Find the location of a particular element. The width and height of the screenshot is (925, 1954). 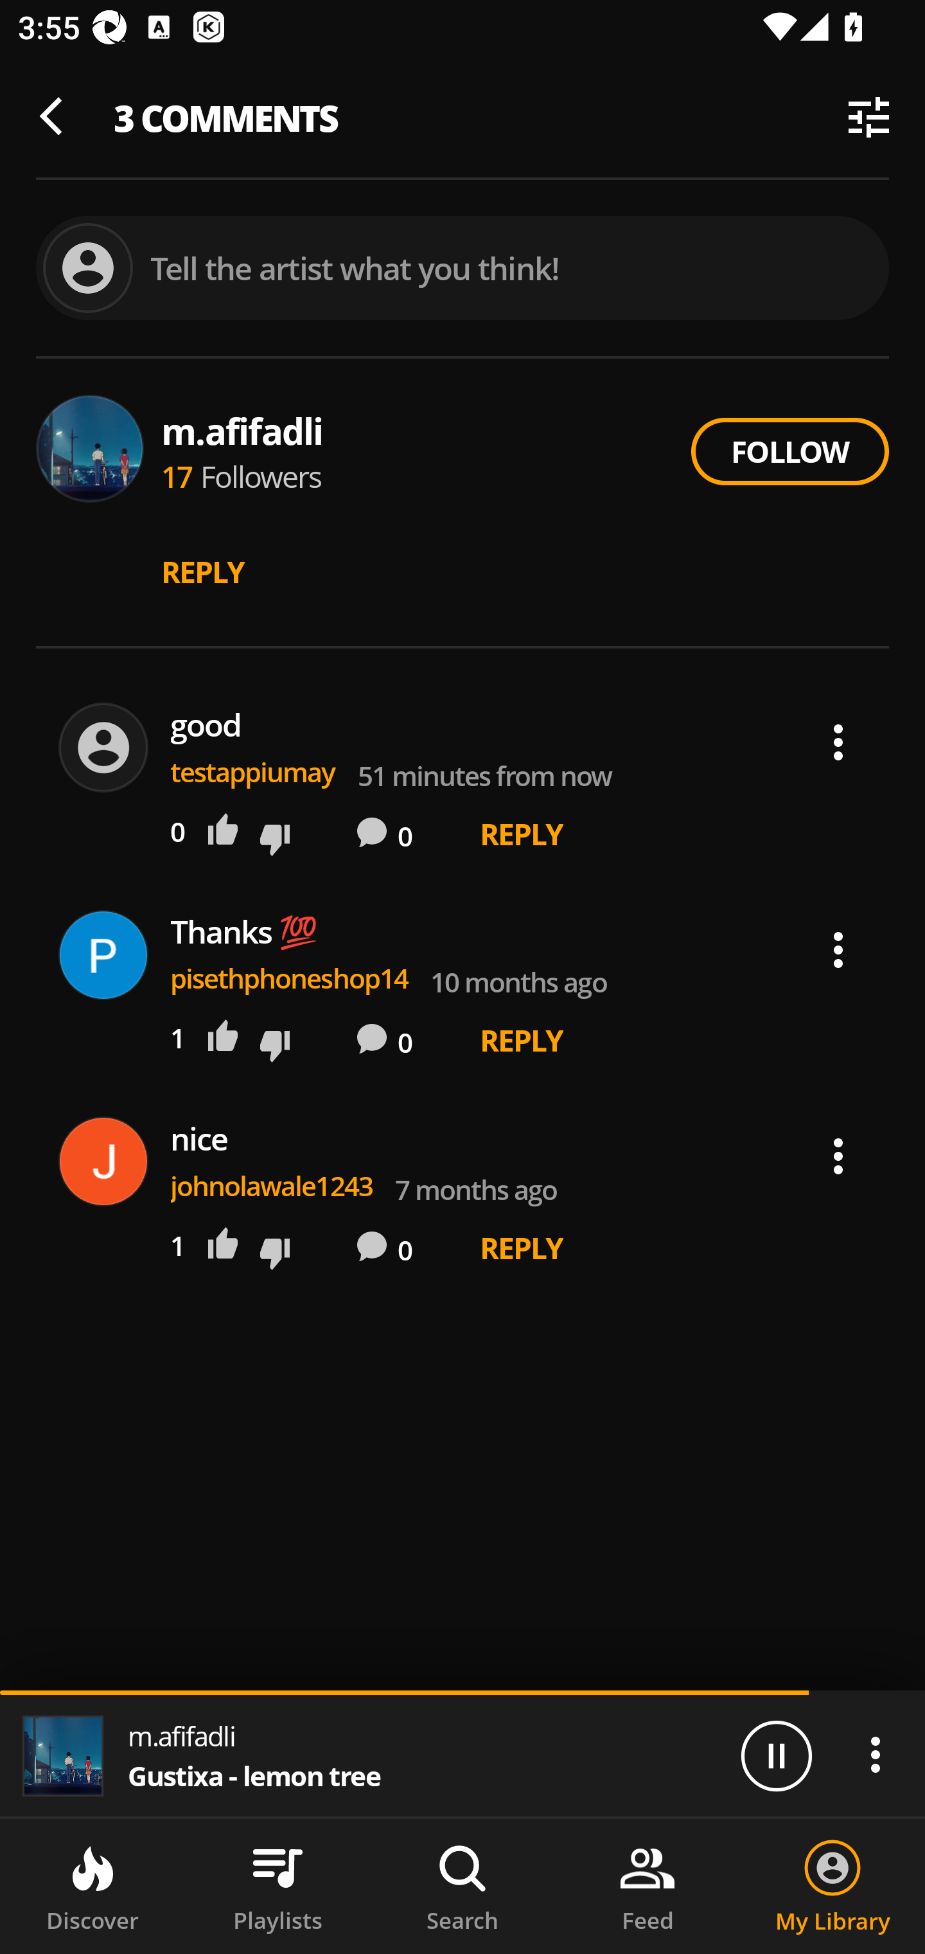

Playlists is located at coordinates (277, 1887).